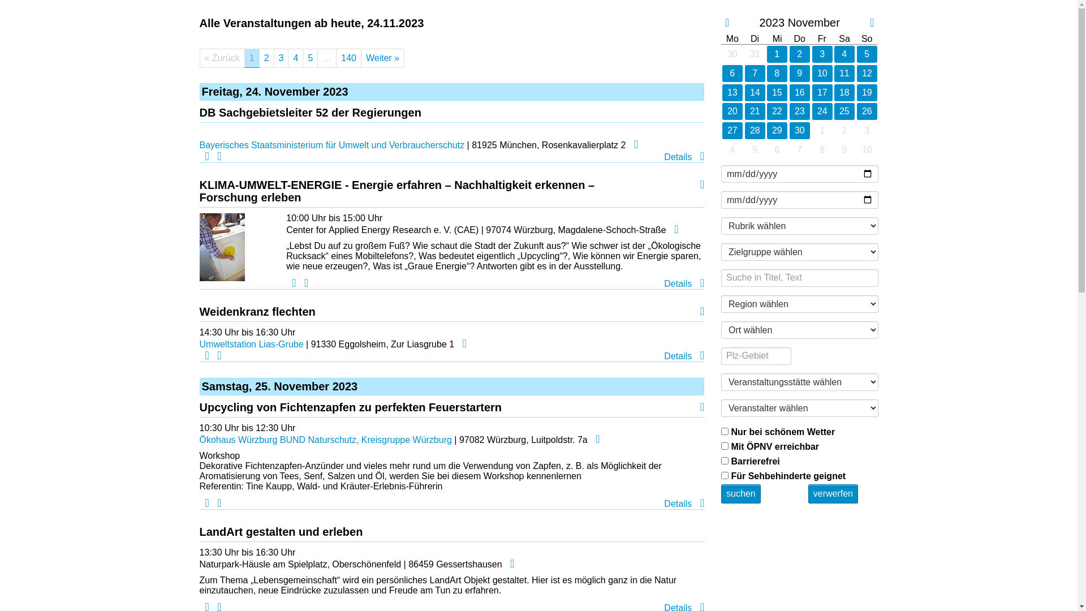 This screenshot has height=611, width=1086. Describe the element at coordinates (732, 111) in the screenshot. I see `20` at that location.